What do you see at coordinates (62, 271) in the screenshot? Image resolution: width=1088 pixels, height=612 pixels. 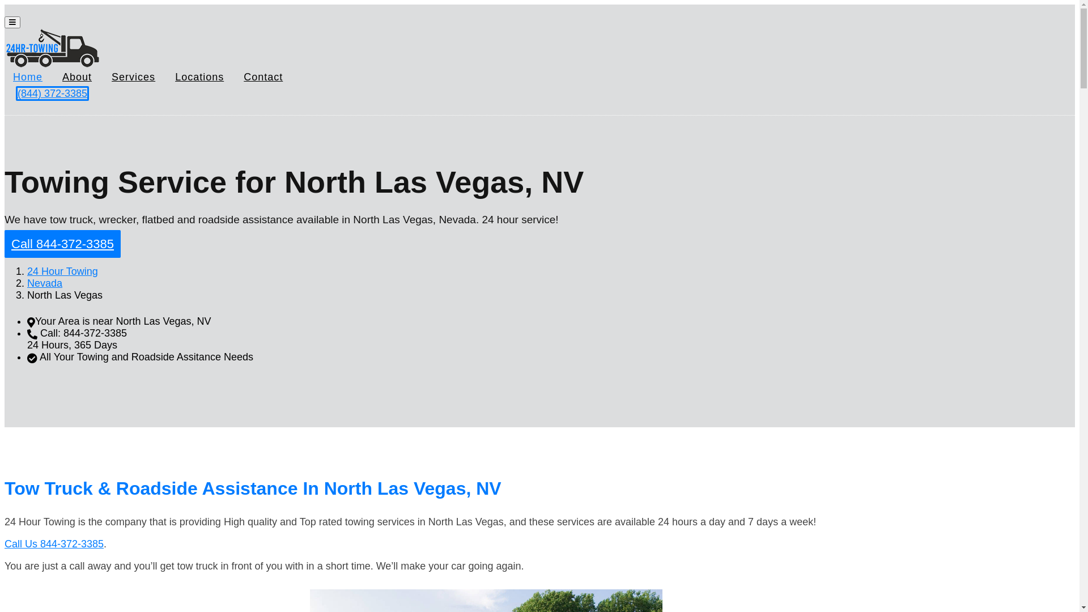 I see `24 Hour Towing` at bounding box center [62, 271].